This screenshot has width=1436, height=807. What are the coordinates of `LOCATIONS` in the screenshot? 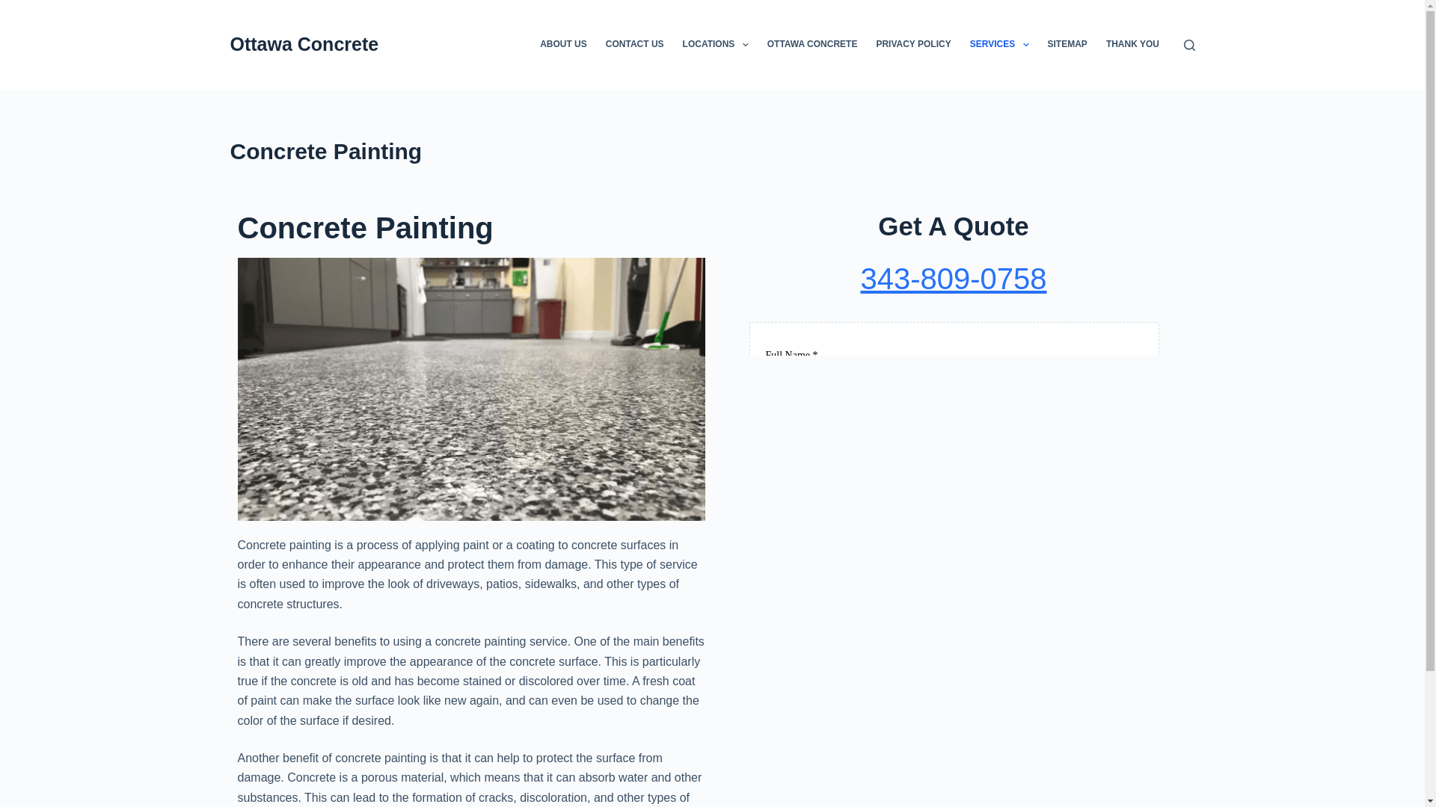 It's located at (715, 45).